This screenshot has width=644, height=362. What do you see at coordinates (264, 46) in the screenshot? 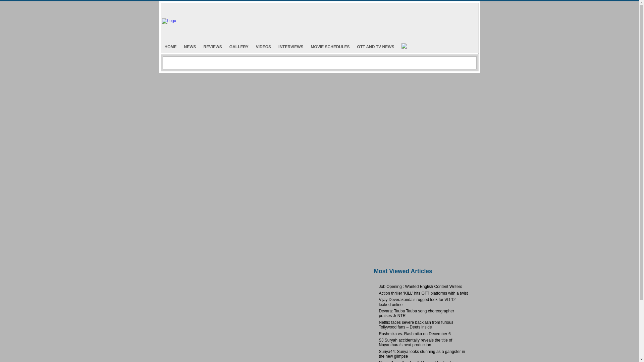
I see `VIDEOS` at bounding box center [264, 46].